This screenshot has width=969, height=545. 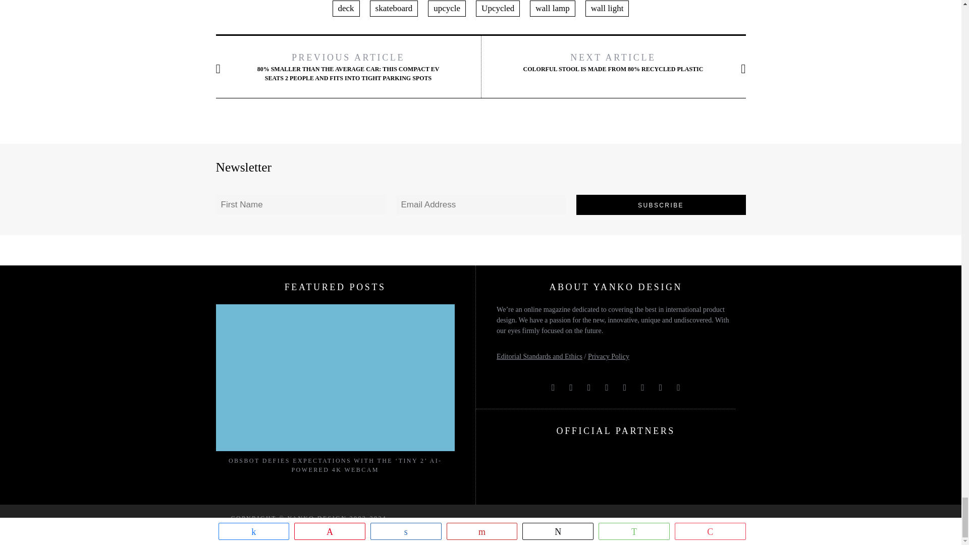 I want to click on Privacy Policy, so click(x=609, y=356).